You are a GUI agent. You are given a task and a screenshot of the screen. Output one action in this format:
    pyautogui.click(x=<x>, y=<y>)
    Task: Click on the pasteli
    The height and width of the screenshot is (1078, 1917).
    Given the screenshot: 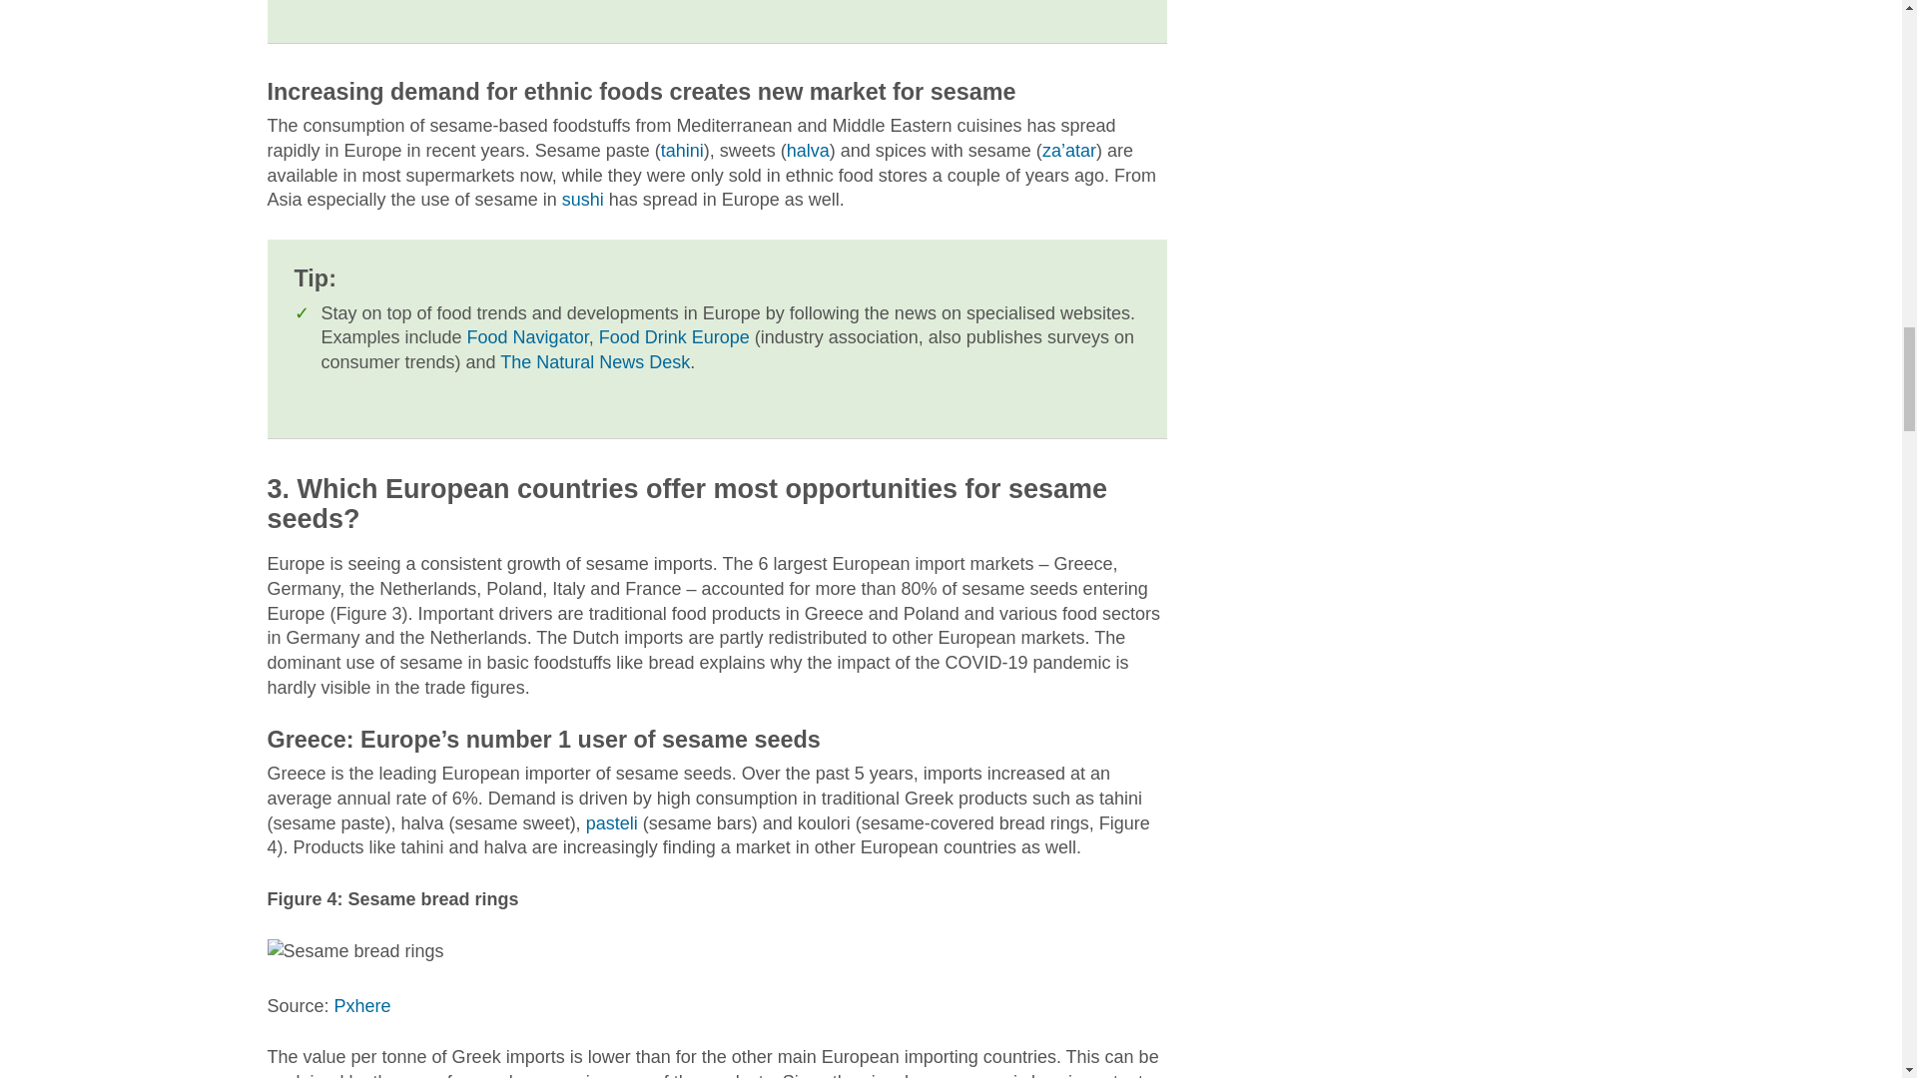 What is the action you would take?
    pyautogui.click(x=612, y=822)
    